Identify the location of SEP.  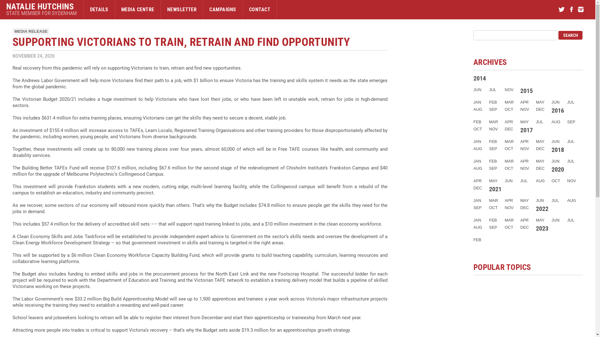
(477, 208).